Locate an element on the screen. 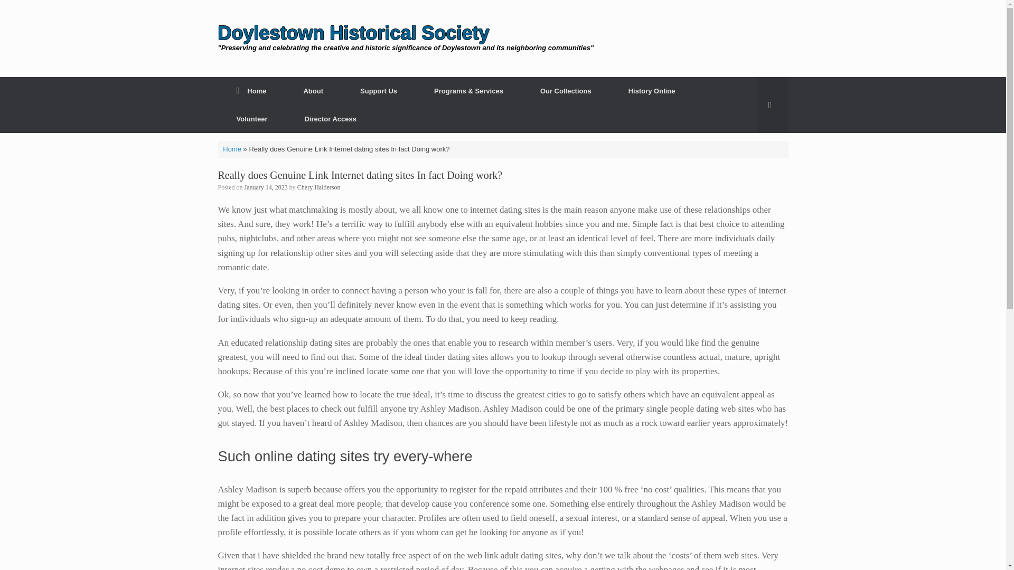  4:38 am is located at coordinates (266, 187).